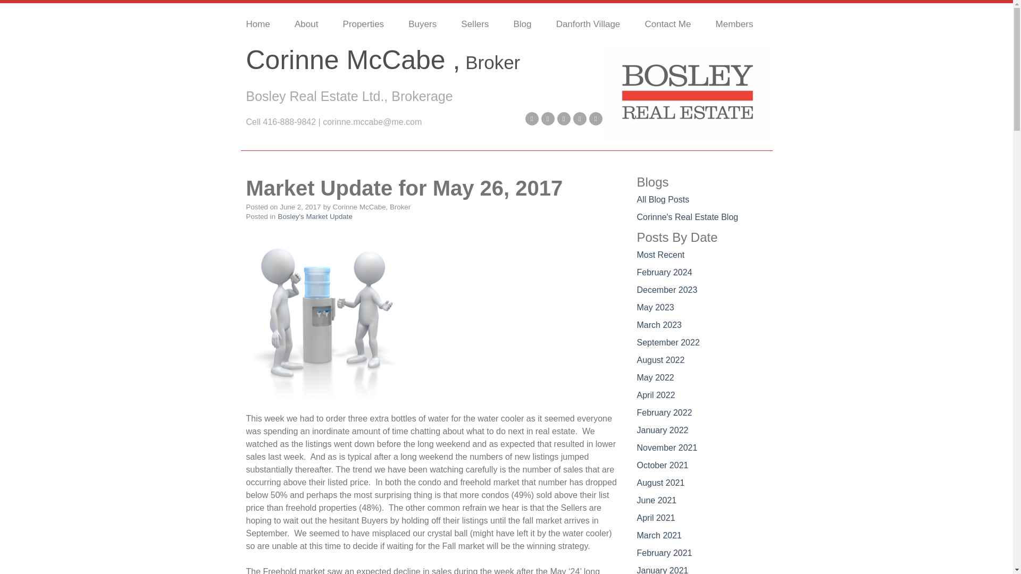  I want to click on Sellers, so click(481, 24).